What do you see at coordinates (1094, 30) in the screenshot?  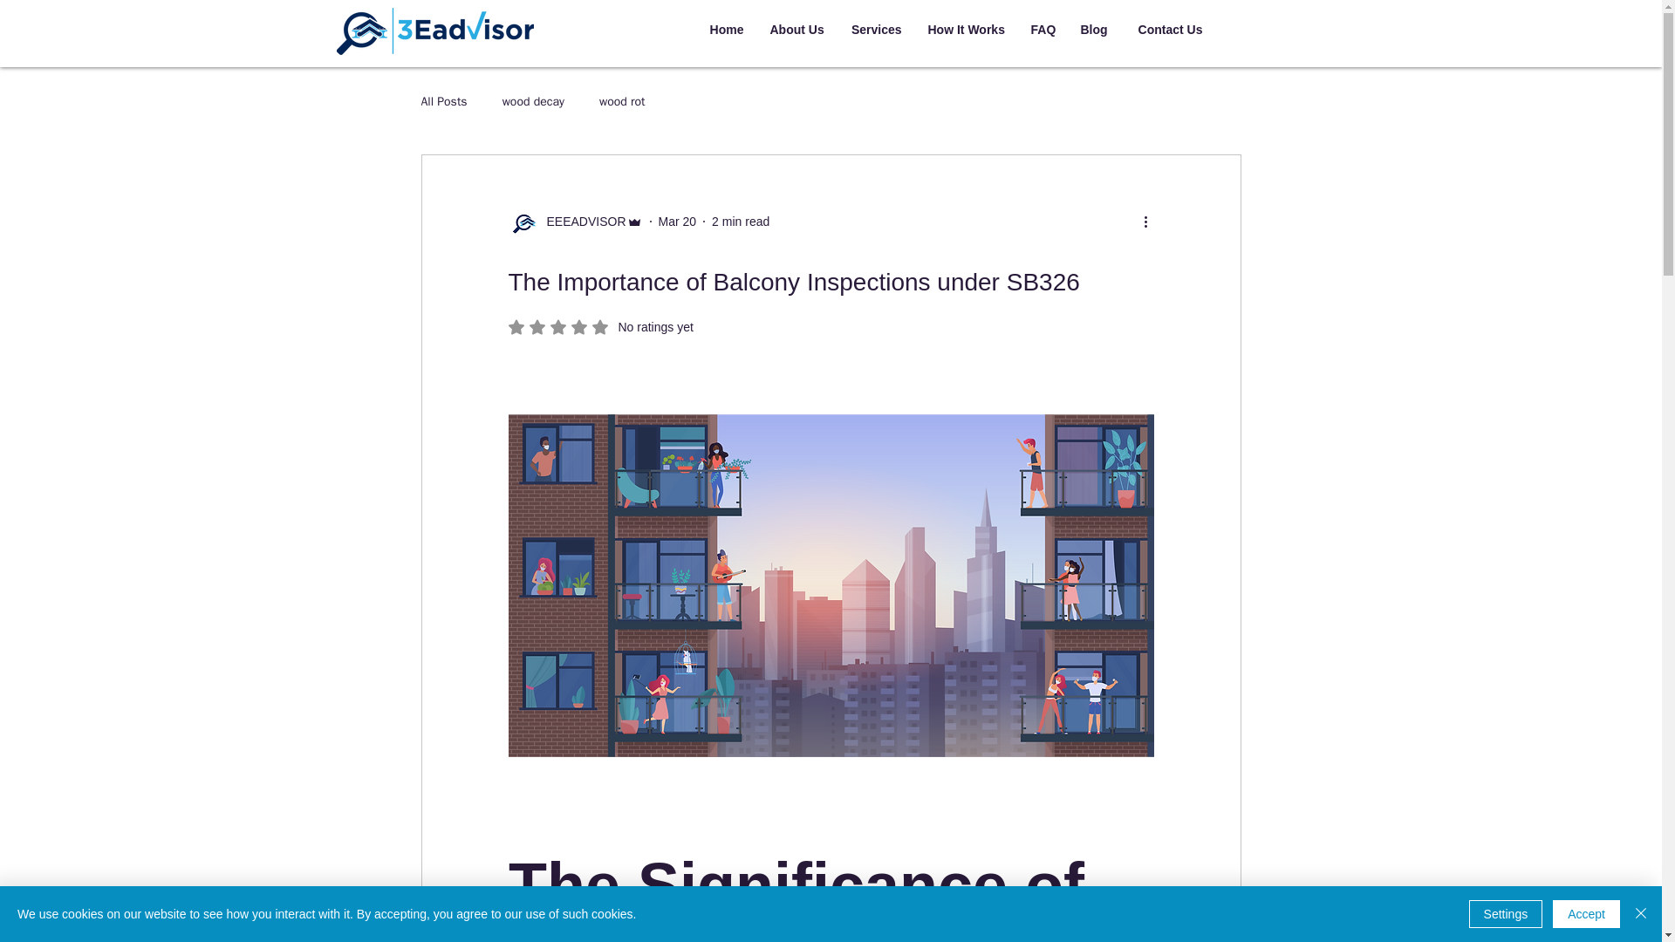 I see `EEEADVISOR ` at bounding box center [1094, 30].